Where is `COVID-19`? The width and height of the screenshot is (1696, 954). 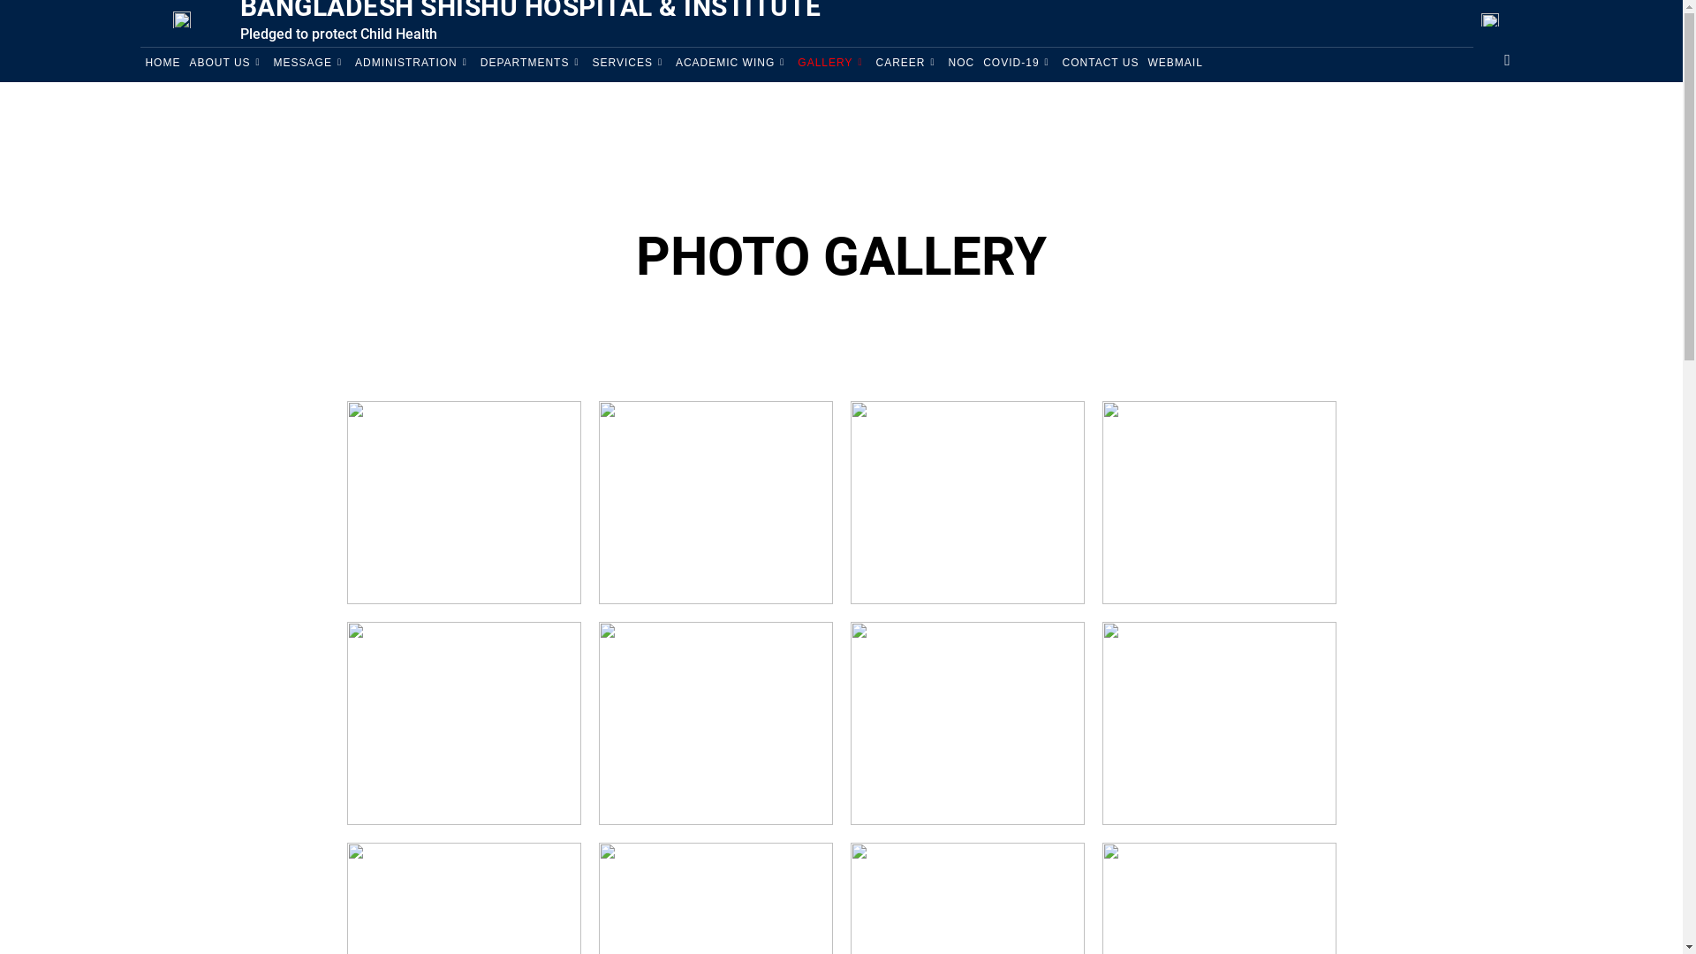 COVID-19 is located at coordinates (1018, 63).